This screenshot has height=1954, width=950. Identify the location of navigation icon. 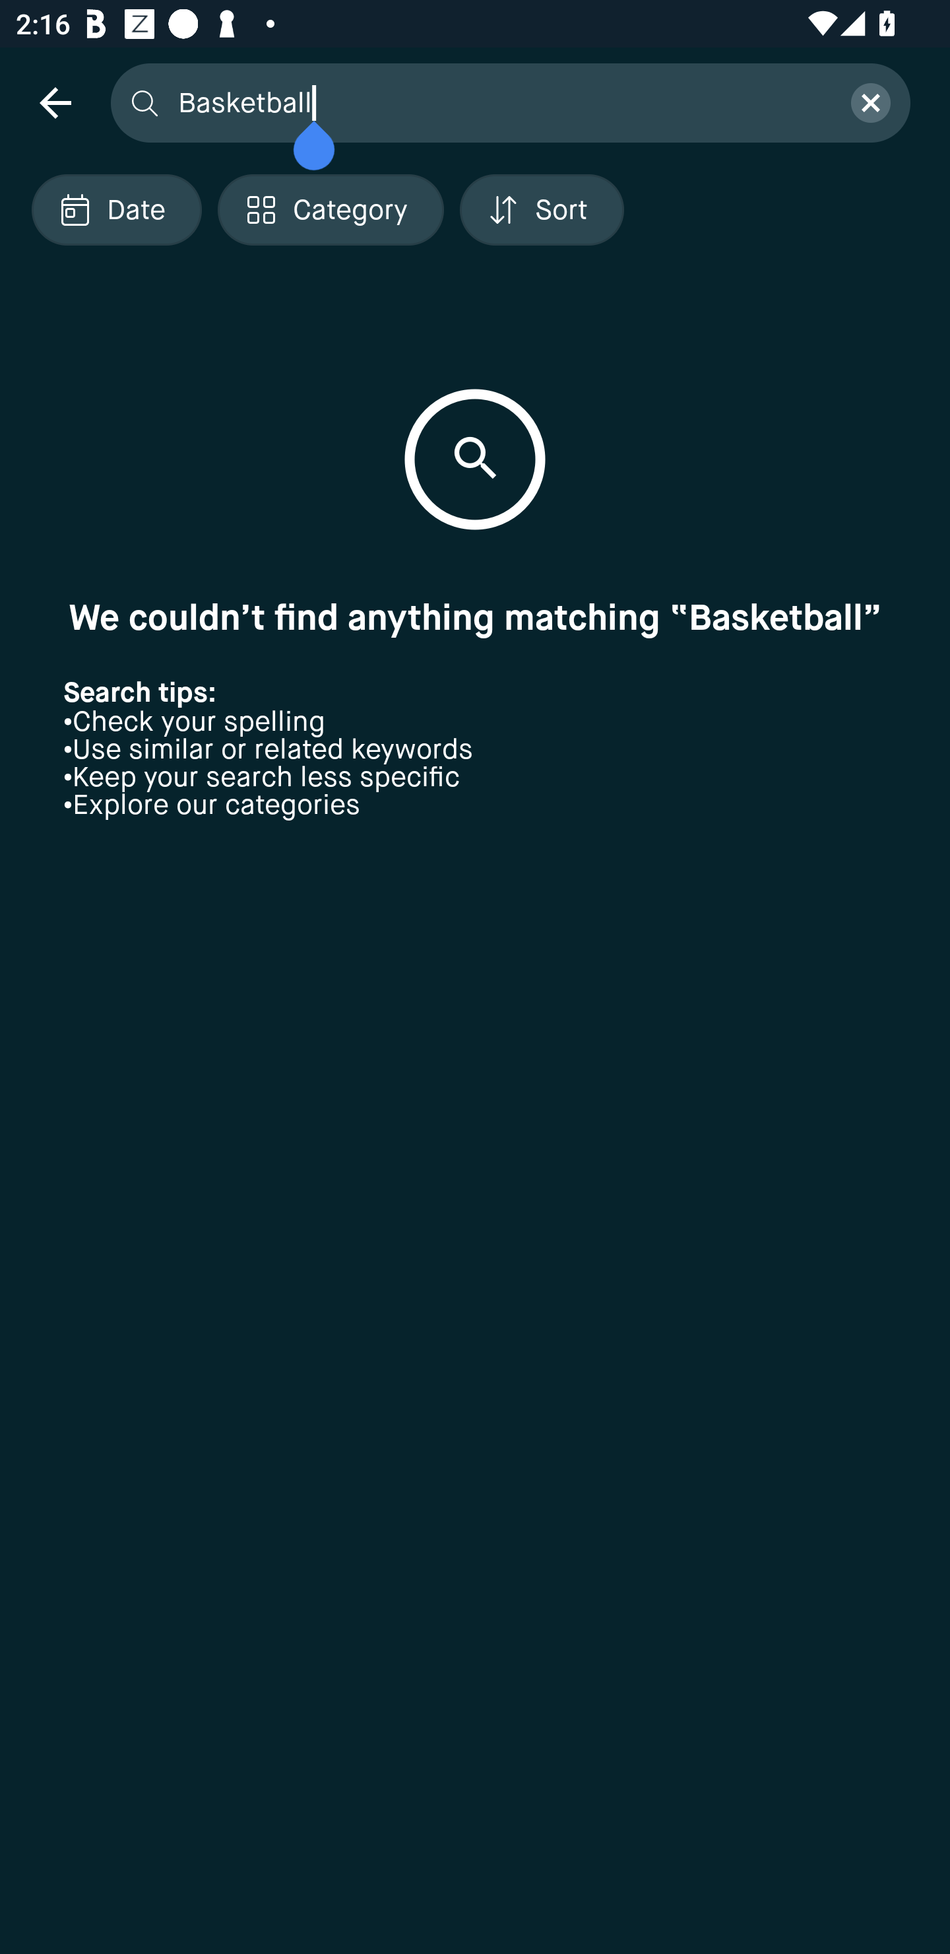
(55, 102).